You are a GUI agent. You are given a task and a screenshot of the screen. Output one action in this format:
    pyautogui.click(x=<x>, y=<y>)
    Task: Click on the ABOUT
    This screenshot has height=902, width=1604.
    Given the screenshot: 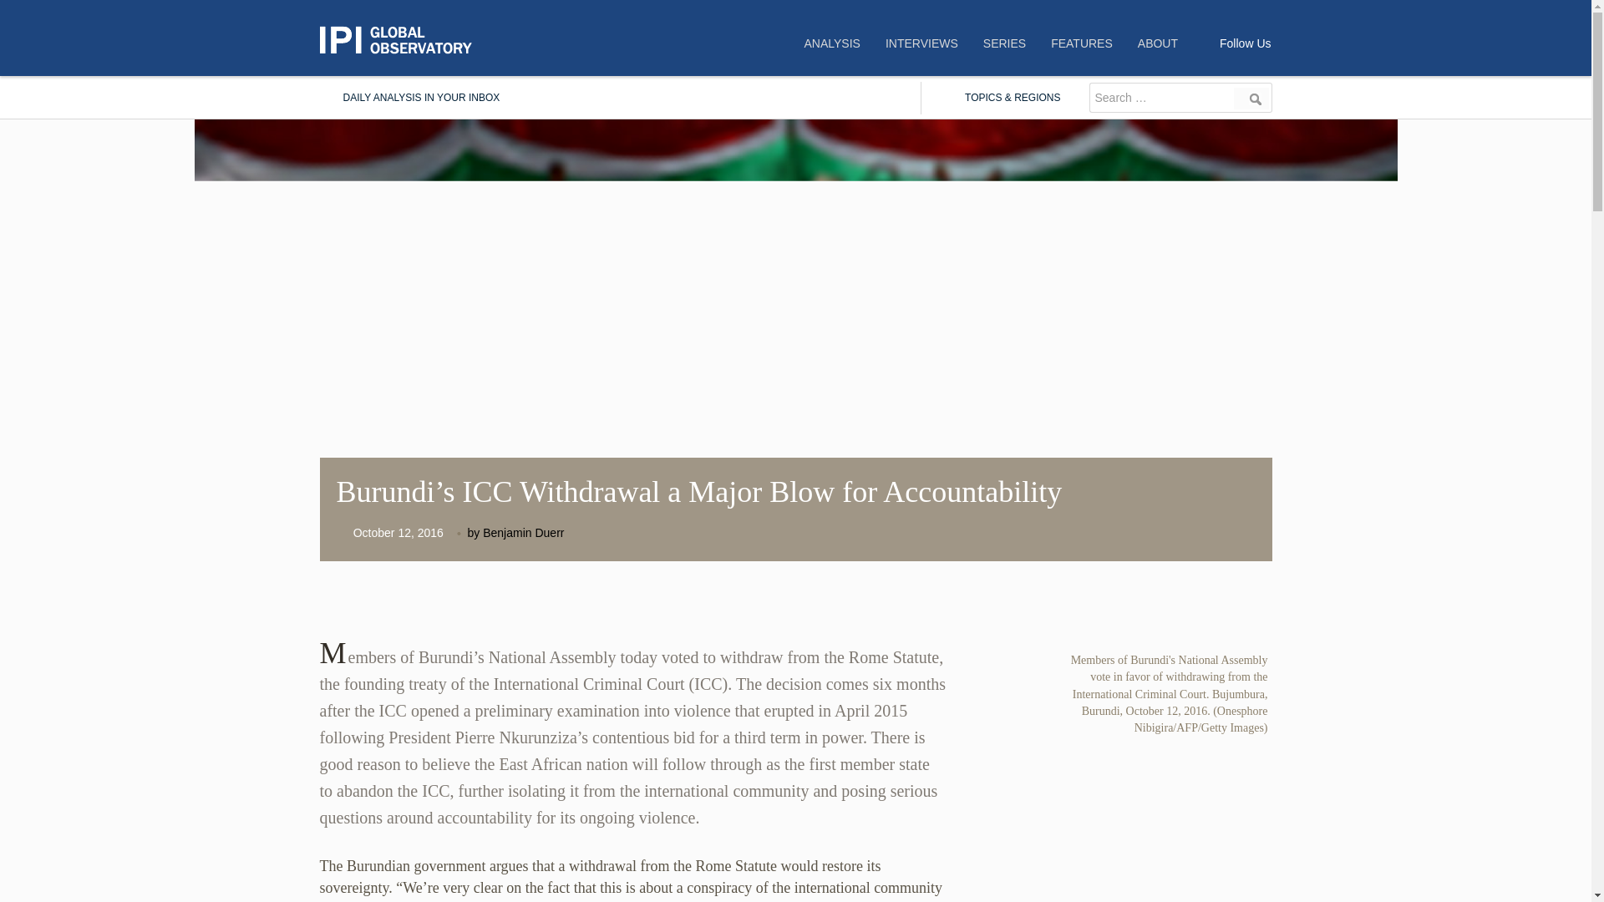 What is the action you would take?
    pyautogui.click(x=1158, y=43)
    